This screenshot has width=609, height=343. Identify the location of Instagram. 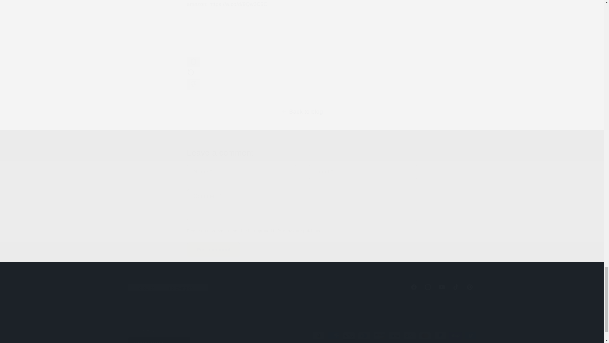
(428, 287).